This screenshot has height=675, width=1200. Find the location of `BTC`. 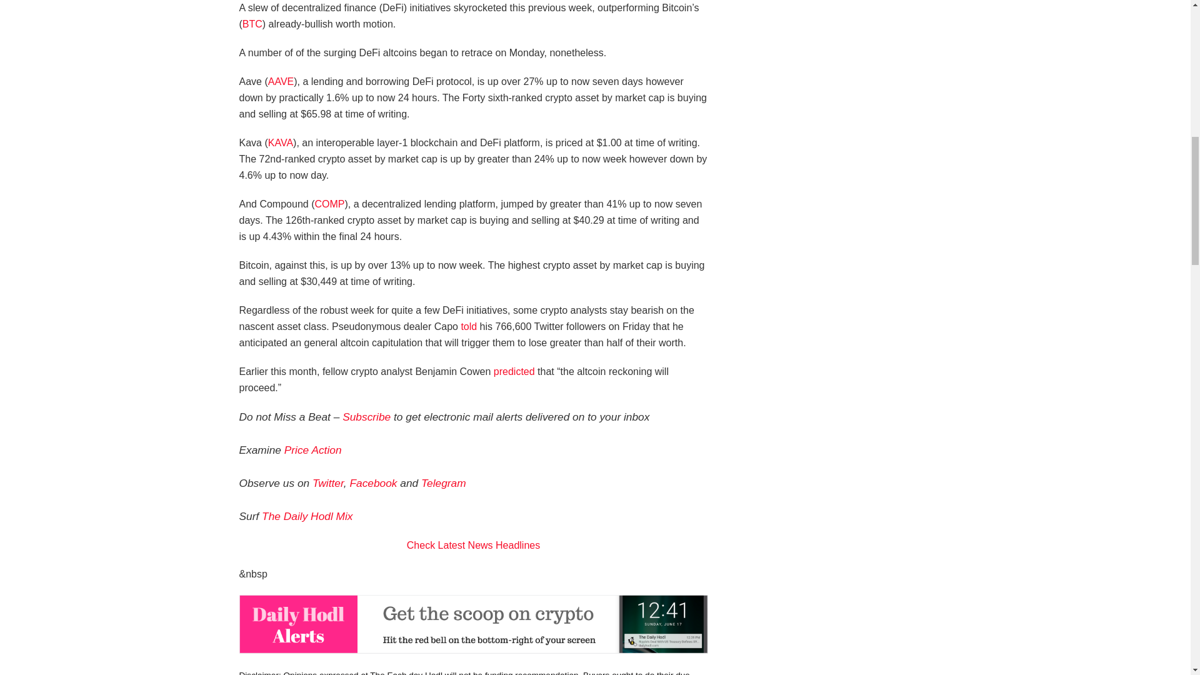

BTC is located at coordinates (252, 24).